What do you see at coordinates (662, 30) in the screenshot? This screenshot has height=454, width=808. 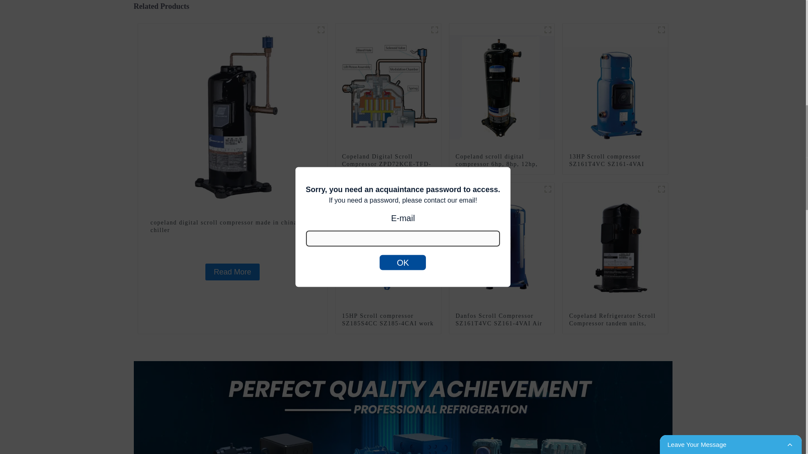 I see `2-8` at bounding box center [662, 30].